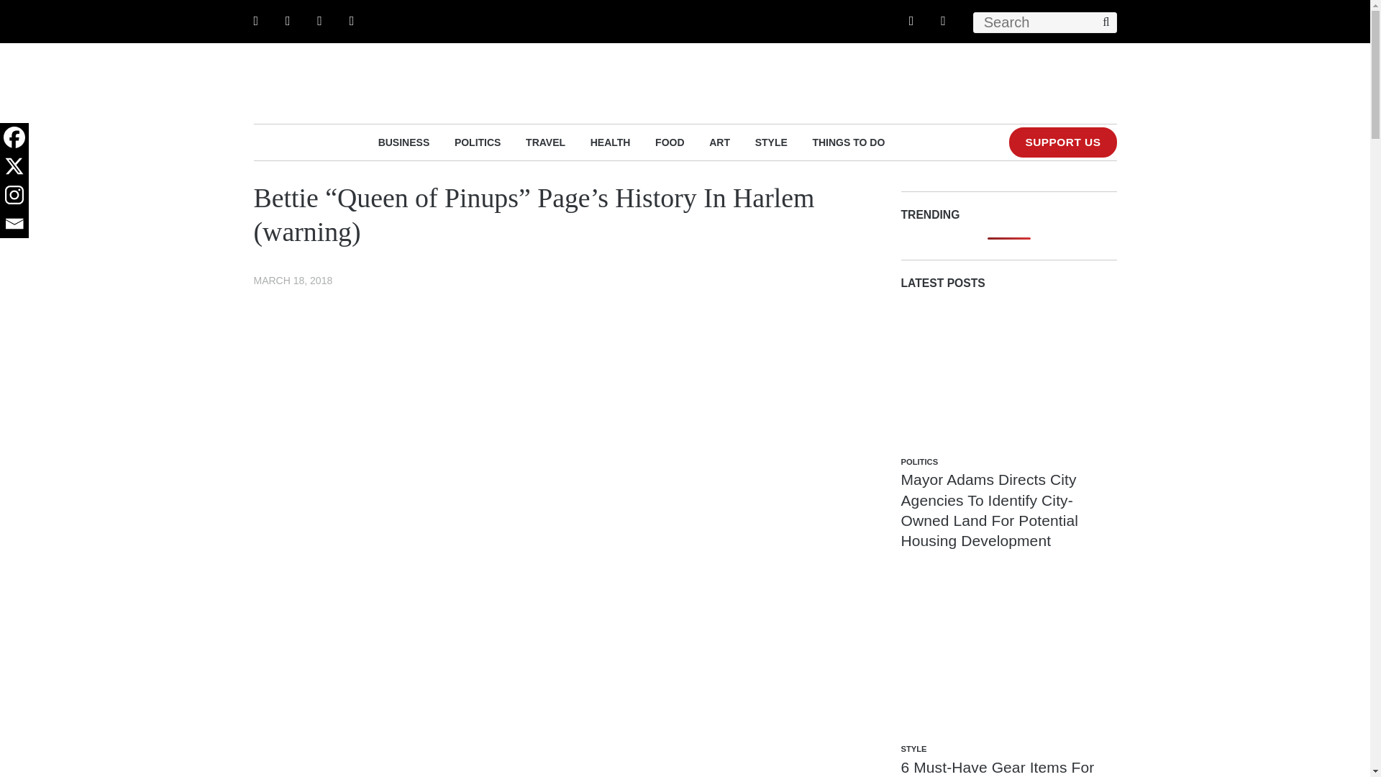 This screenshot has width=1381, height=777. What do you see at coordinates (14, 137) in the screenshot?
I see `Facebook` at bounding box center [14, 137].